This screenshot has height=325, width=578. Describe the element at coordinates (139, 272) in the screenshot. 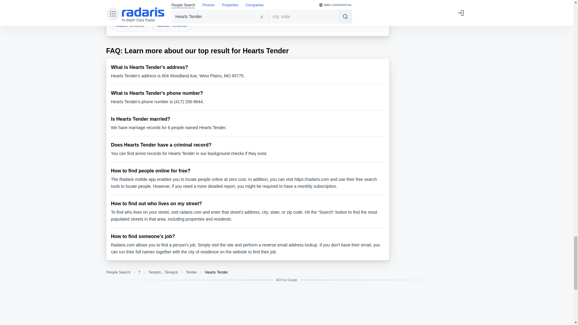

I see `T` at that location.